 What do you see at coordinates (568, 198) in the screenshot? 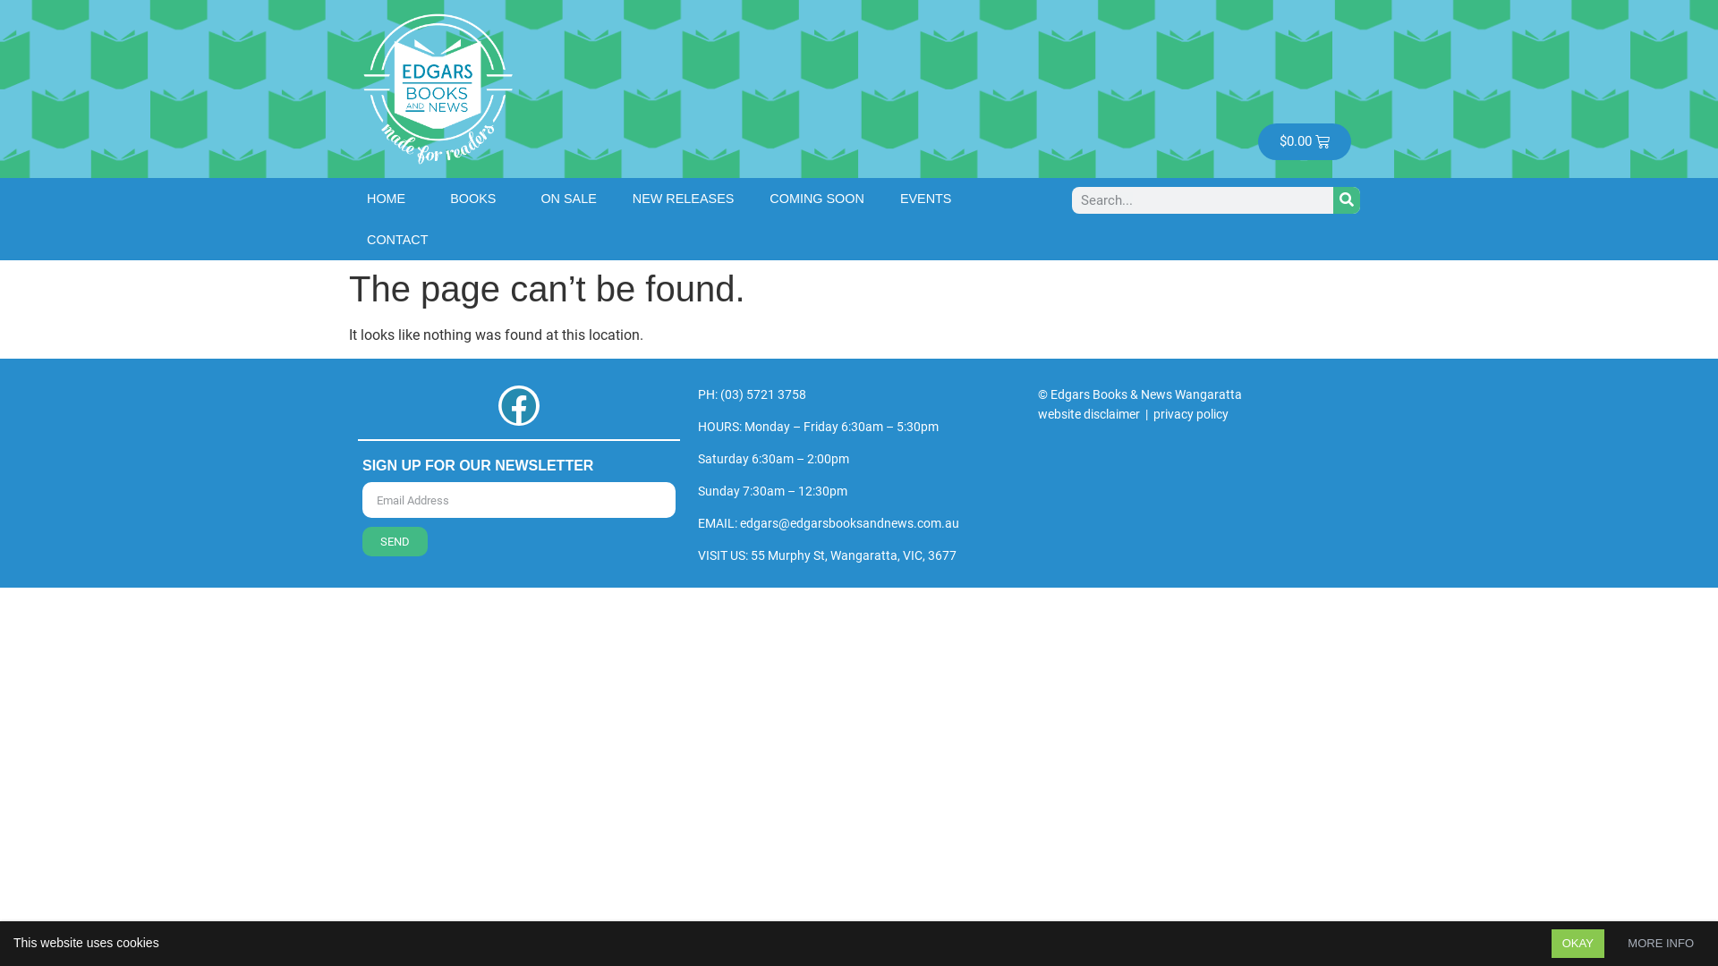
I see `ON SALE` at bounding box center [568, 198].